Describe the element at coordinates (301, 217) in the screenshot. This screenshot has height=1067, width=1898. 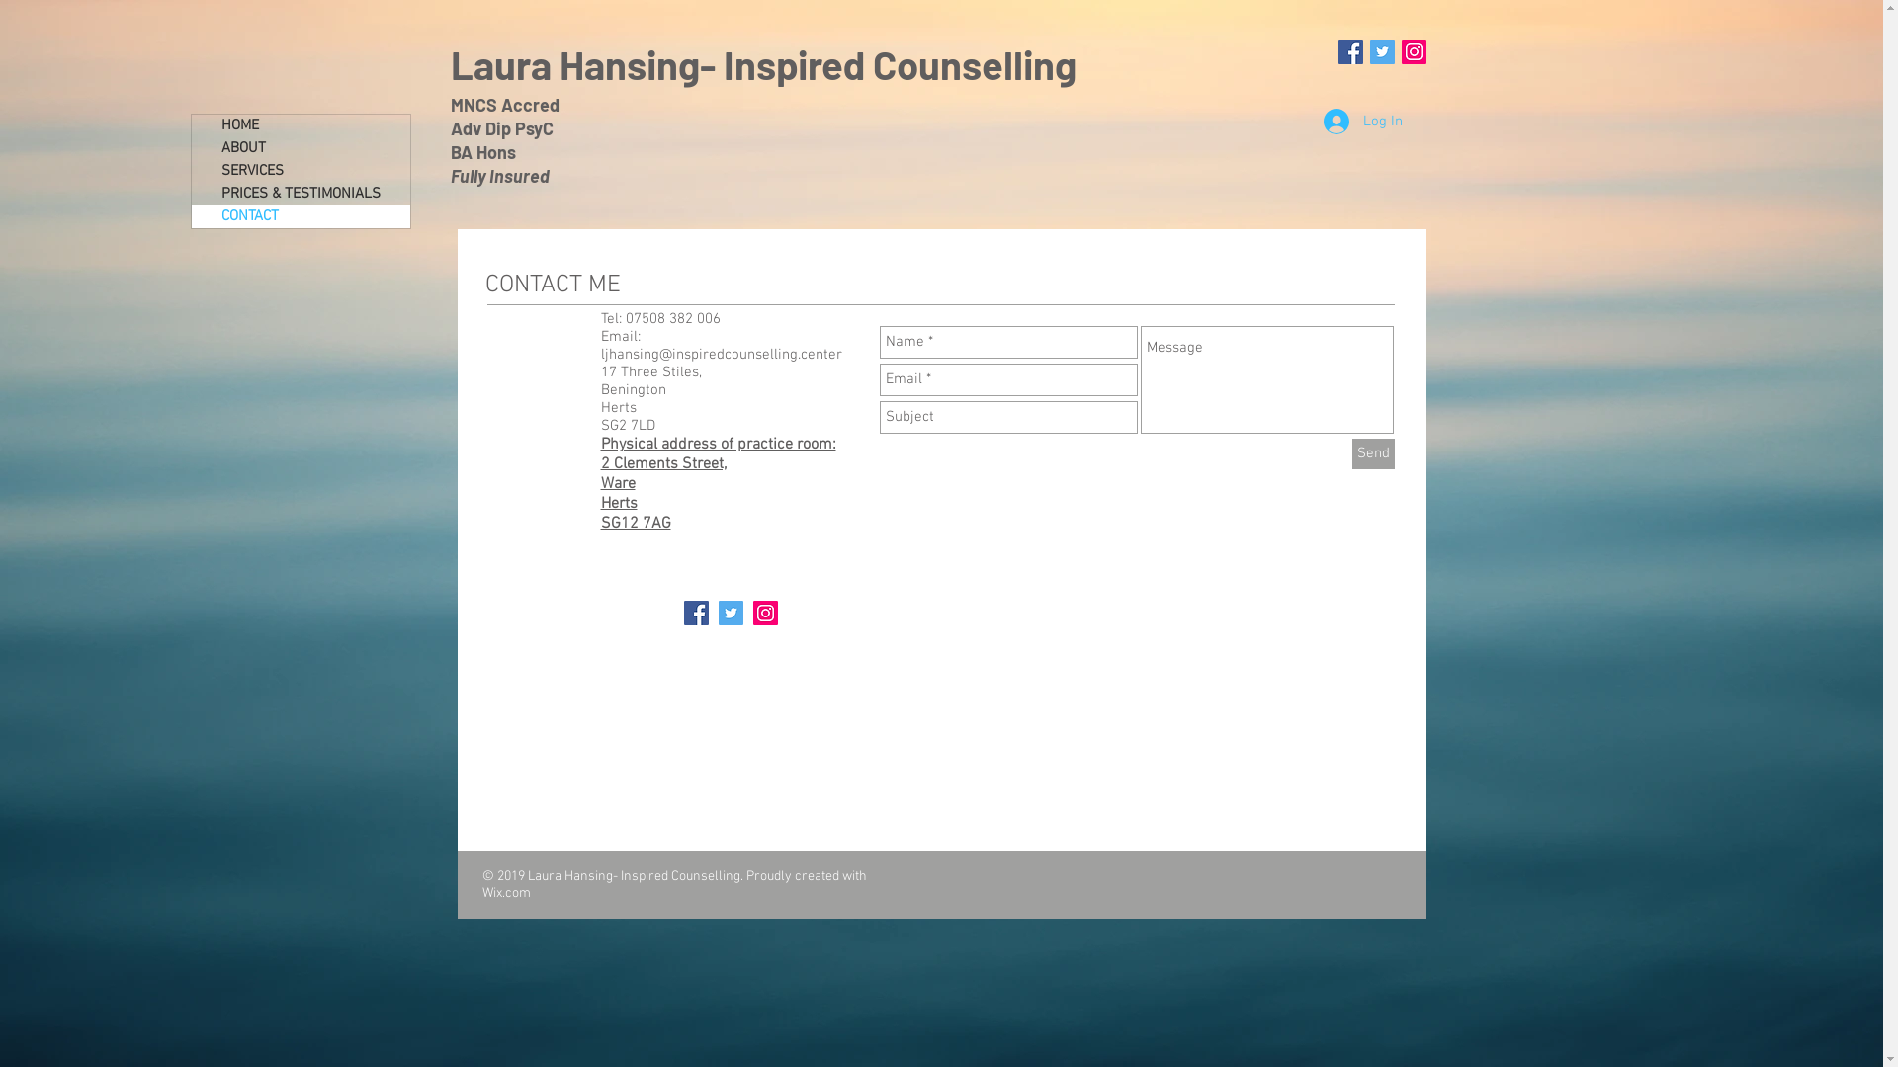
I see `CONTACT` at that location.